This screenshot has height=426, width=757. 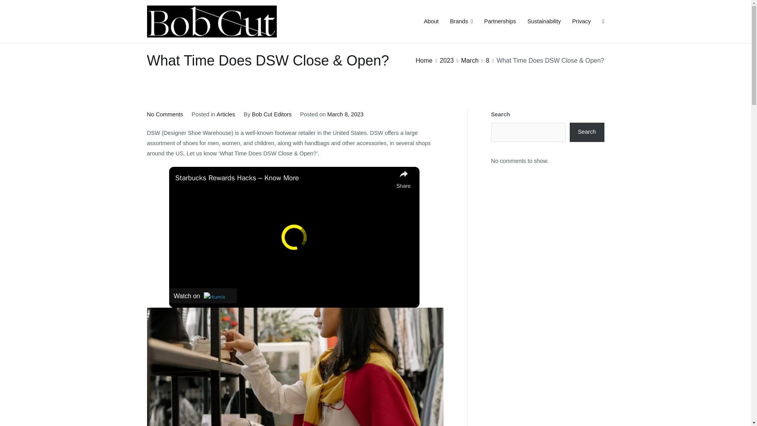 I want to click on Articles, so click(x=226, y=114).